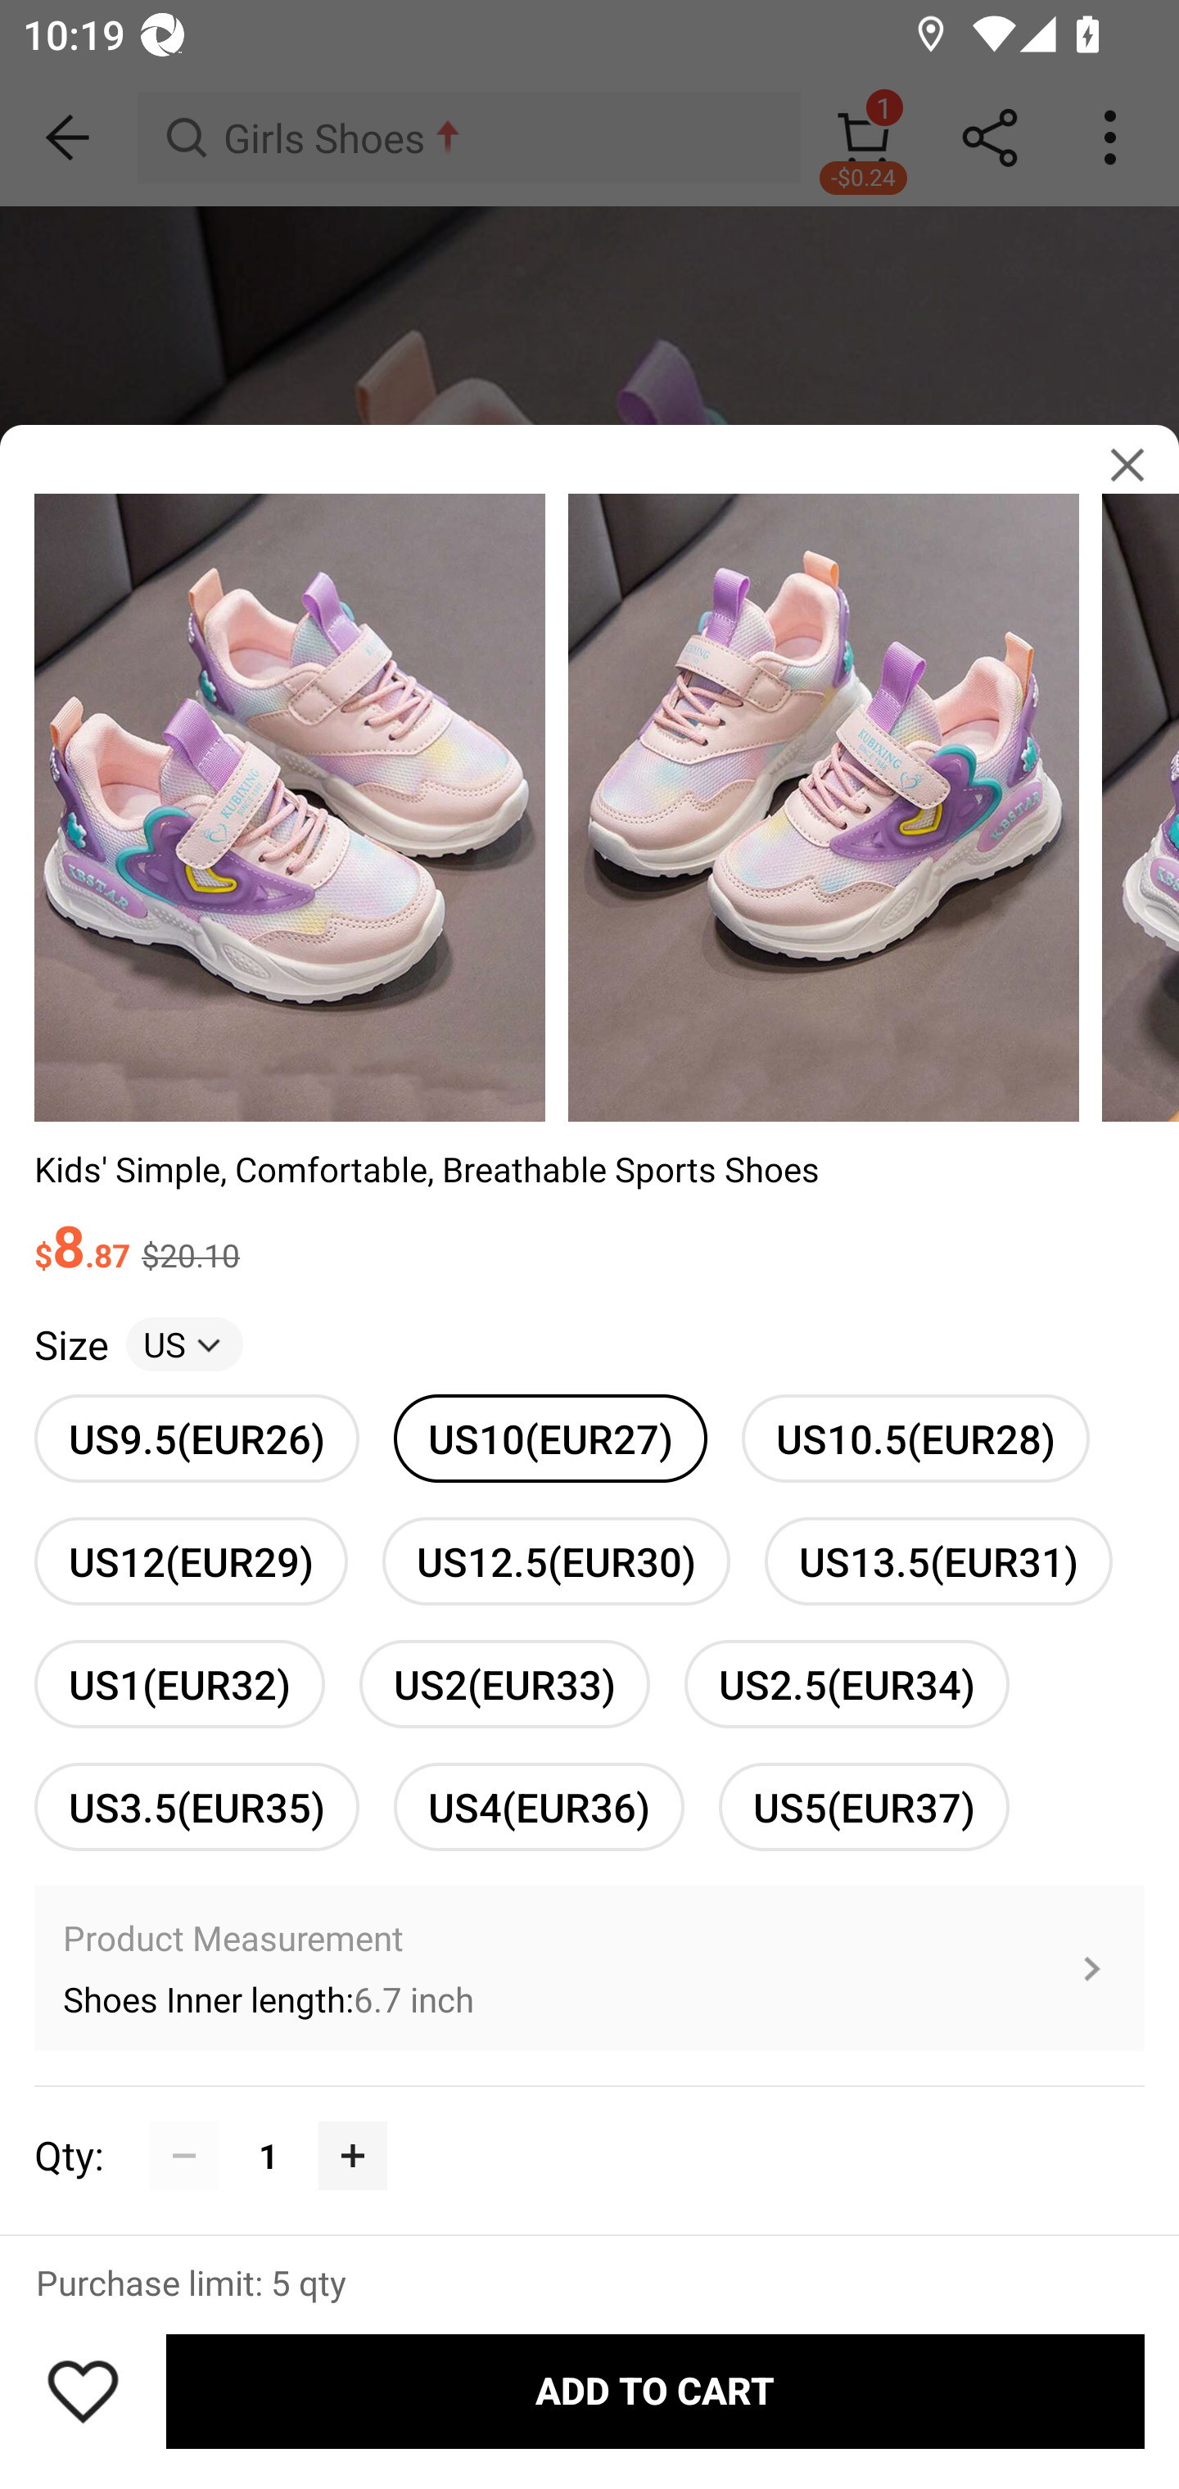  Describe the element at coordinates (70, 1344) in the screenshot. I see `Size` at that location.